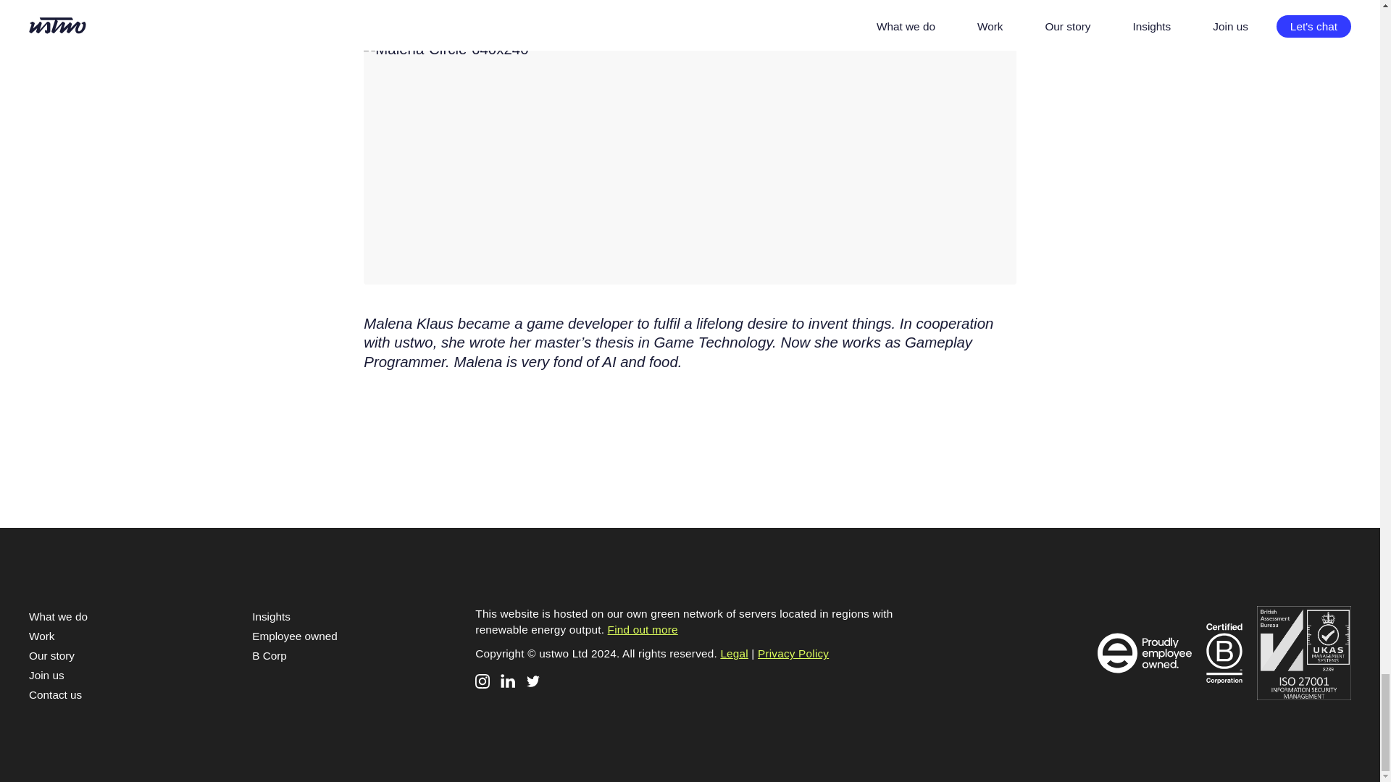  What do you see at coordinates (483, 681) in the screenshot?
I see `Instagram` at bounding box center [483, 681].